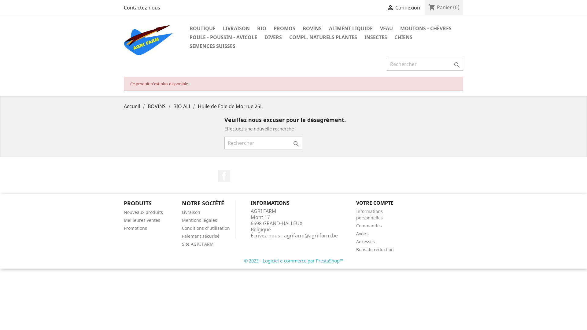 The height and width of the screenshot is (330, 587). I want to click on Contactez-nous, so click(142, 8).